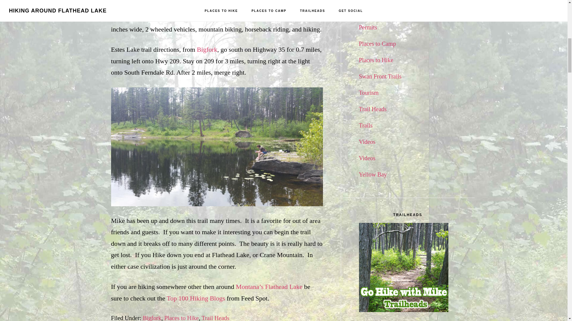  What do you see at coordinates (196, 298) in the screenshot?
I see `Top 100 Hiking Blogs` at bounding box center [196, 298].